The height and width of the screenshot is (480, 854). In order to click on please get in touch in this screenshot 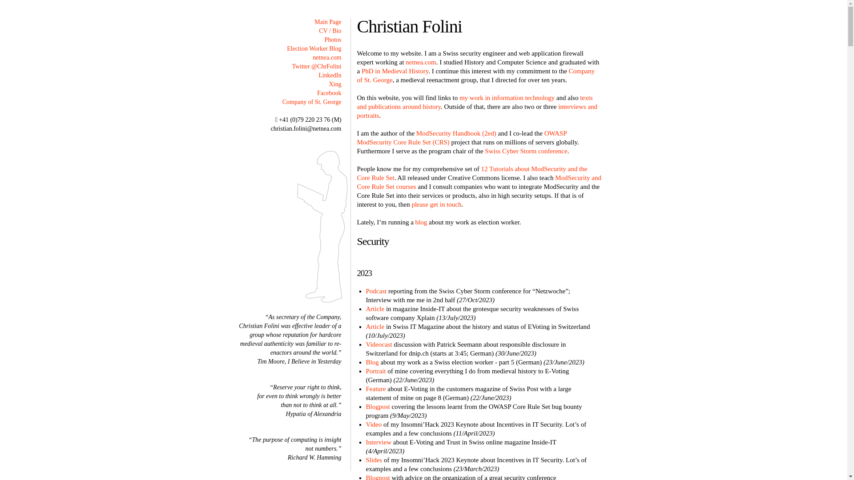, I will do `click(436, 204)`.